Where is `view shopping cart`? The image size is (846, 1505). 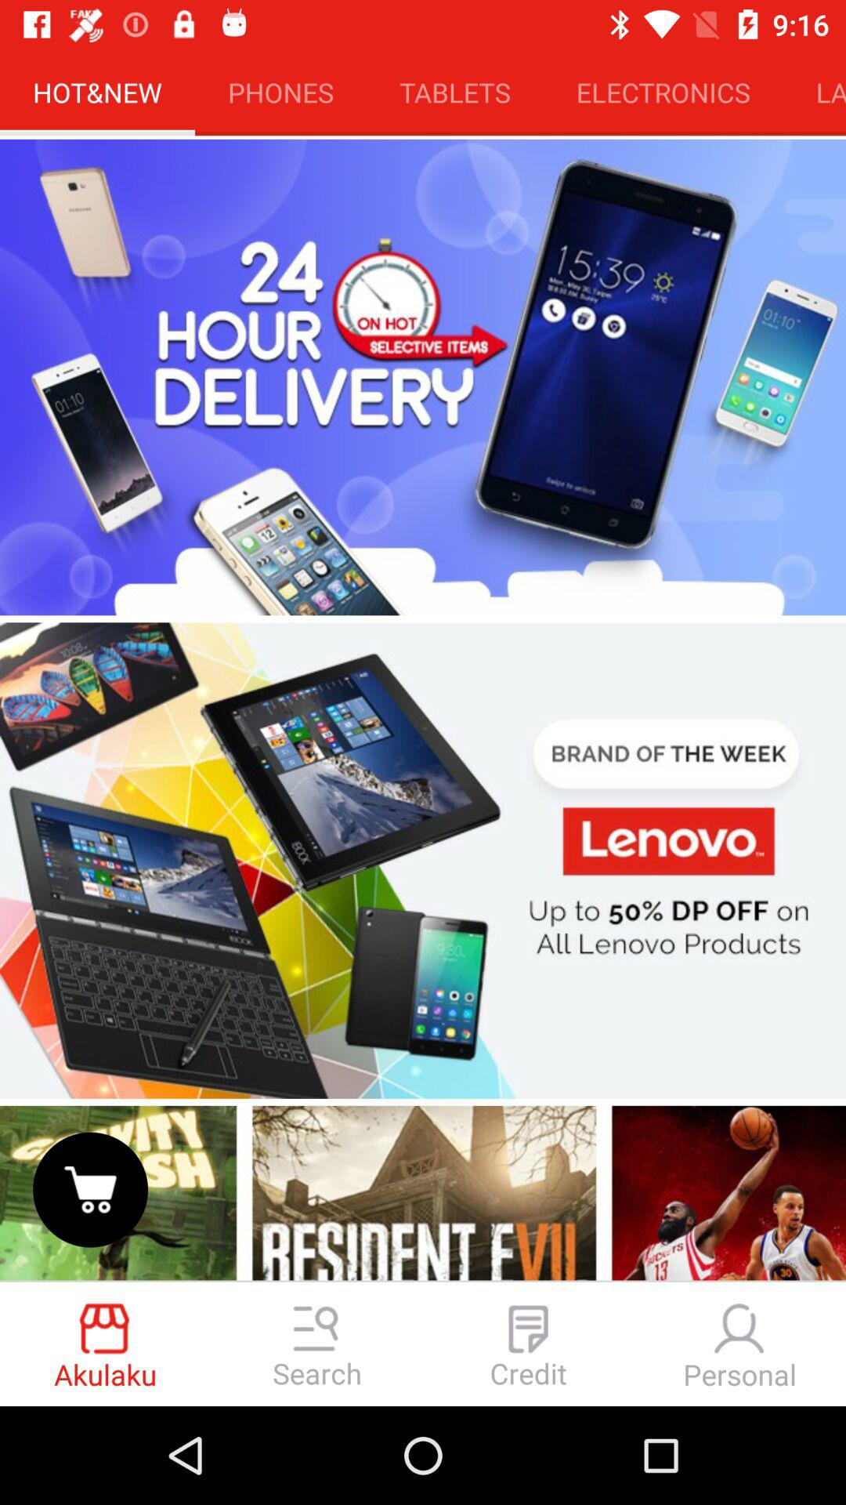
view shopping cart is located at coordinates (91, 1190).